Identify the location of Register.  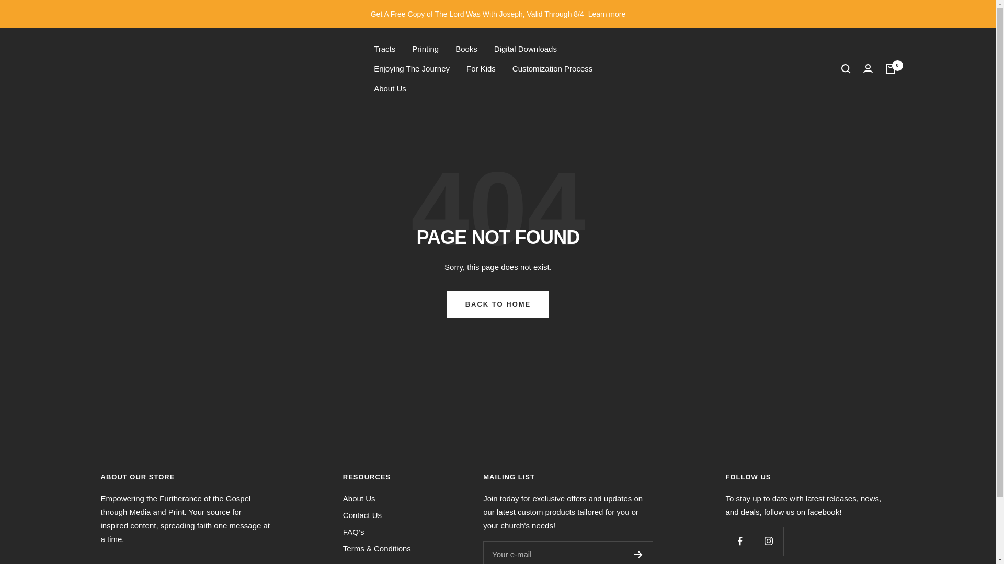
(638, 555).